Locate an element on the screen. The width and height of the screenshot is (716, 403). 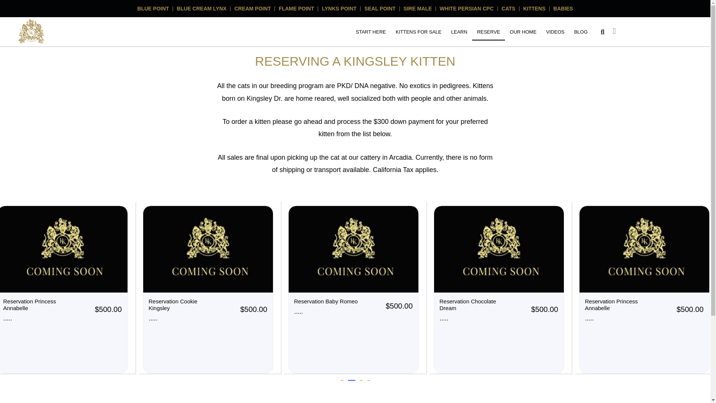
SEAL POINT is located at coordinates (380, 8).